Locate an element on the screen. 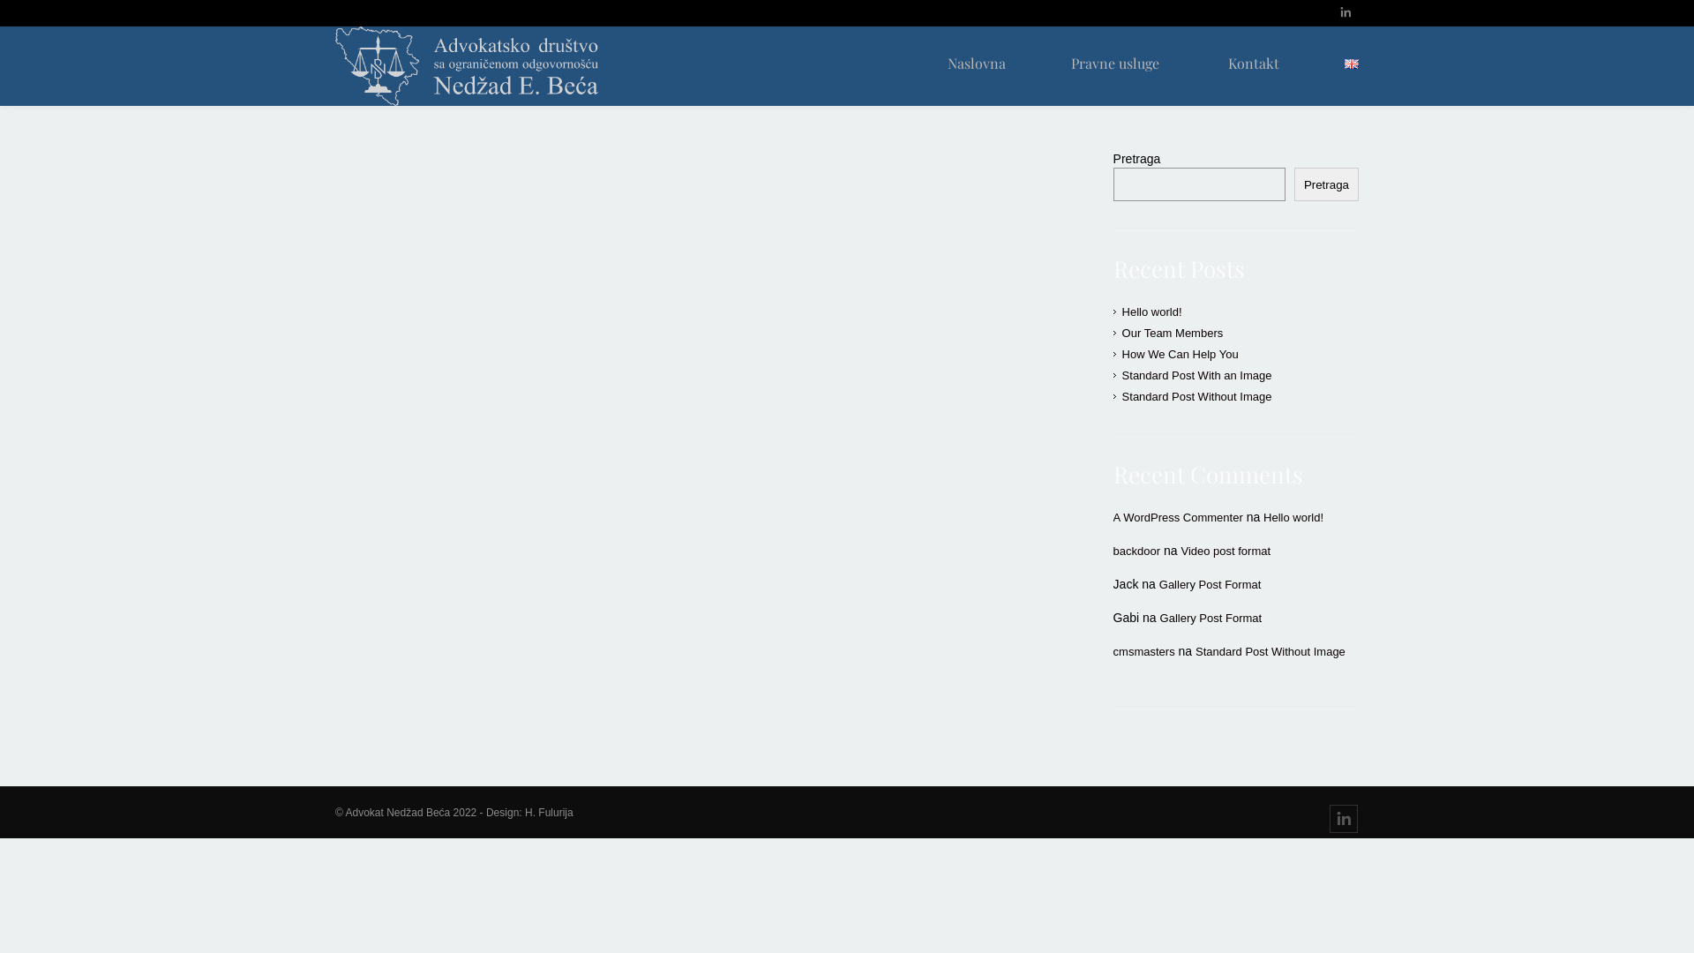 This screenshot has height=953, width=1694. Kontakt is located at coordinates (1254, 64).